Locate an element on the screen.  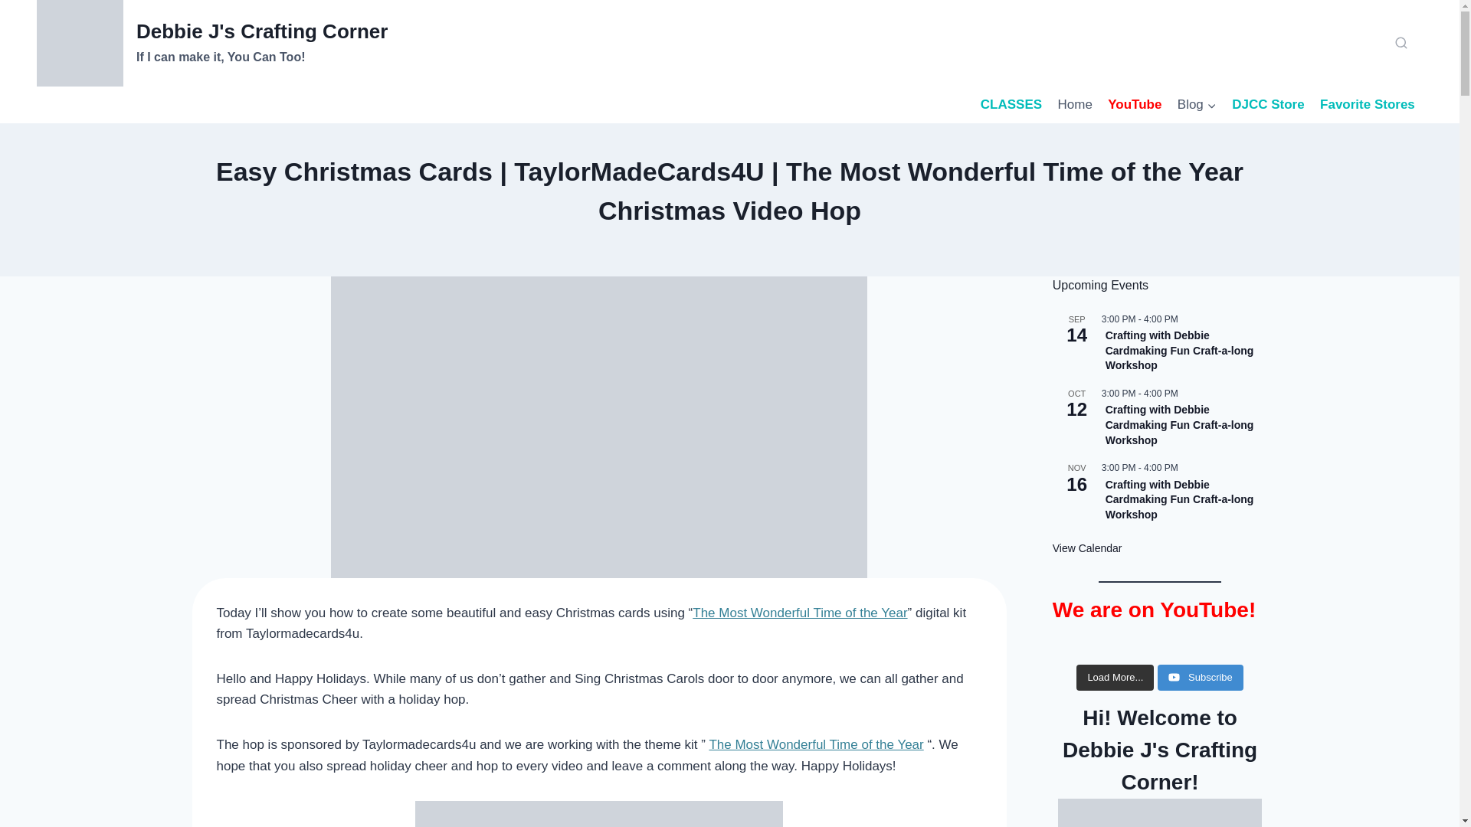
Crafting with Debbie Cardmaking Fun Craft-a-long Workshop is located at coordinates (1180, 351).